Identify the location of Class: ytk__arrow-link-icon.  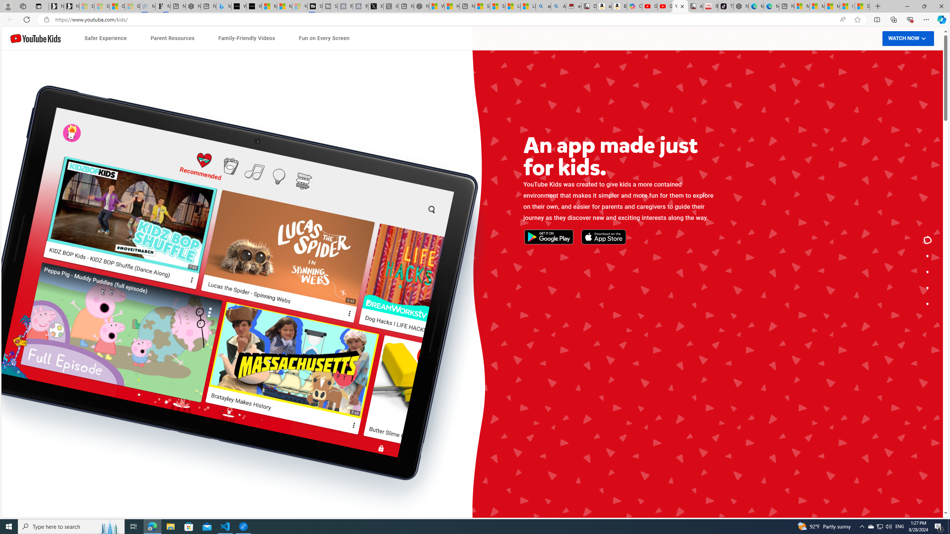
(596, 339).